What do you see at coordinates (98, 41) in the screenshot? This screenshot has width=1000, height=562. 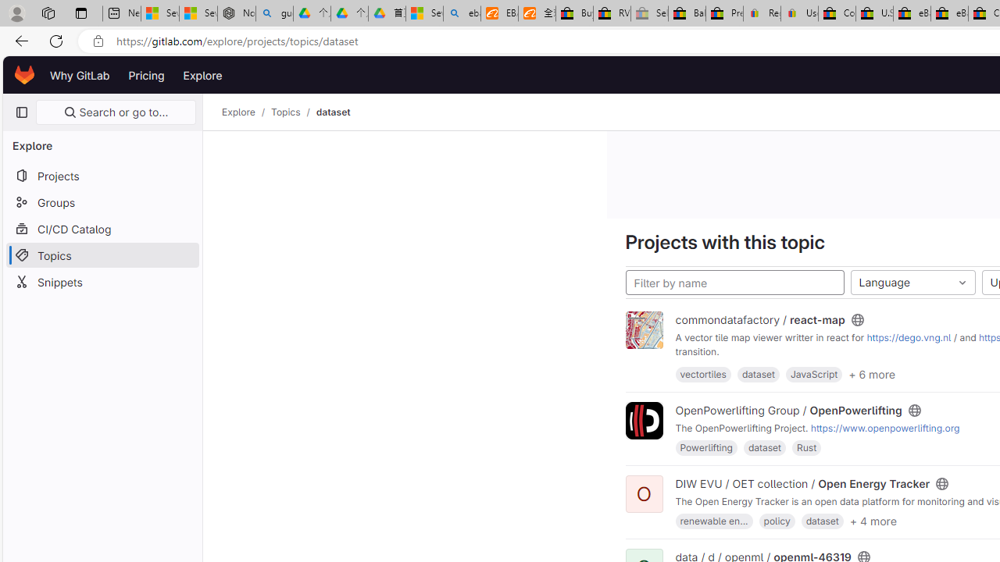 I see `View site information` at bounding box center [98, 41].